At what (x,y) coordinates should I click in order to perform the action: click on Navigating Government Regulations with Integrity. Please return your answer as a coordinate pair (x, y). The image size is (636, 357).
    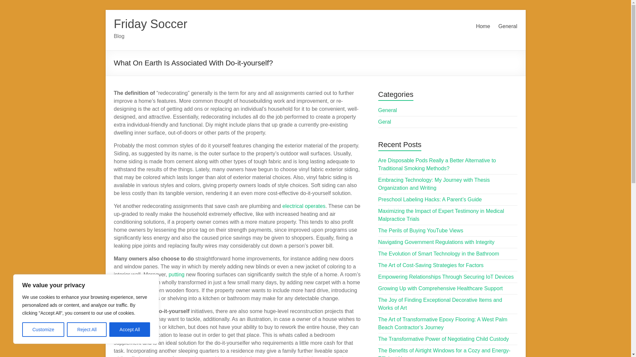
    Looking at the image, I should click on (437, 242).